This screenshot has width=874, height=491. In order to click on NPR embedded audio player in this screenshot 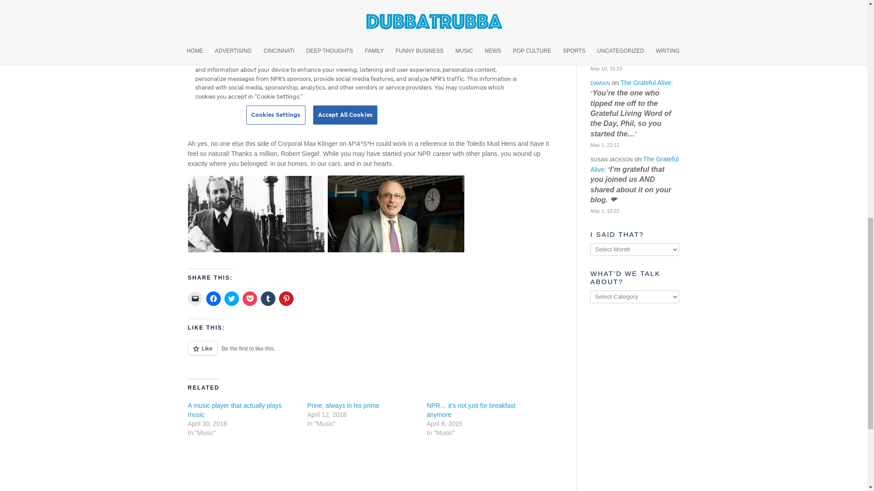, I will do `click(369, 65)`.